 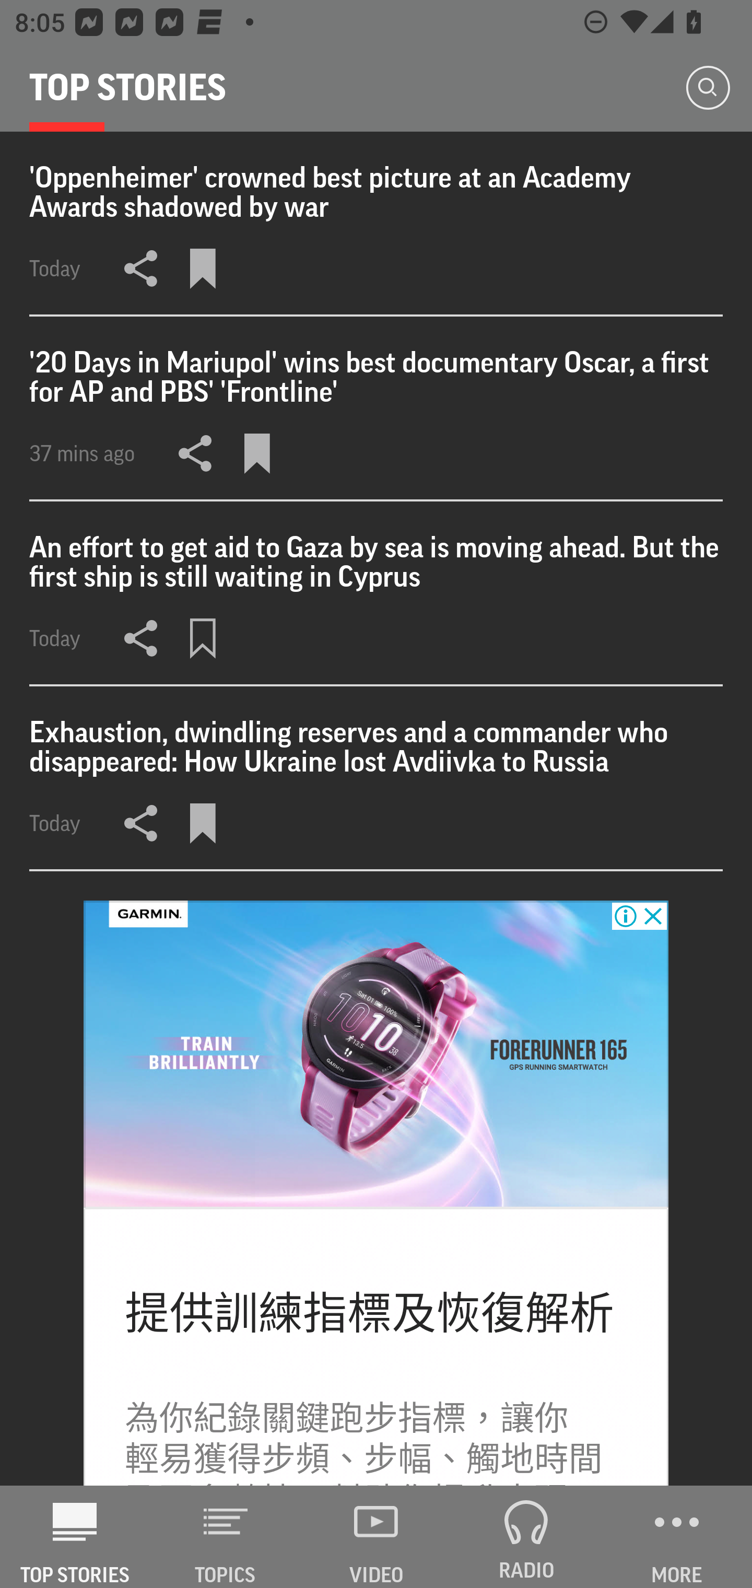 What do you see at coordinates (376, 1054) in the screenshot?
I see `forerunner-165-music-black` at bounding box center [376, 1054].